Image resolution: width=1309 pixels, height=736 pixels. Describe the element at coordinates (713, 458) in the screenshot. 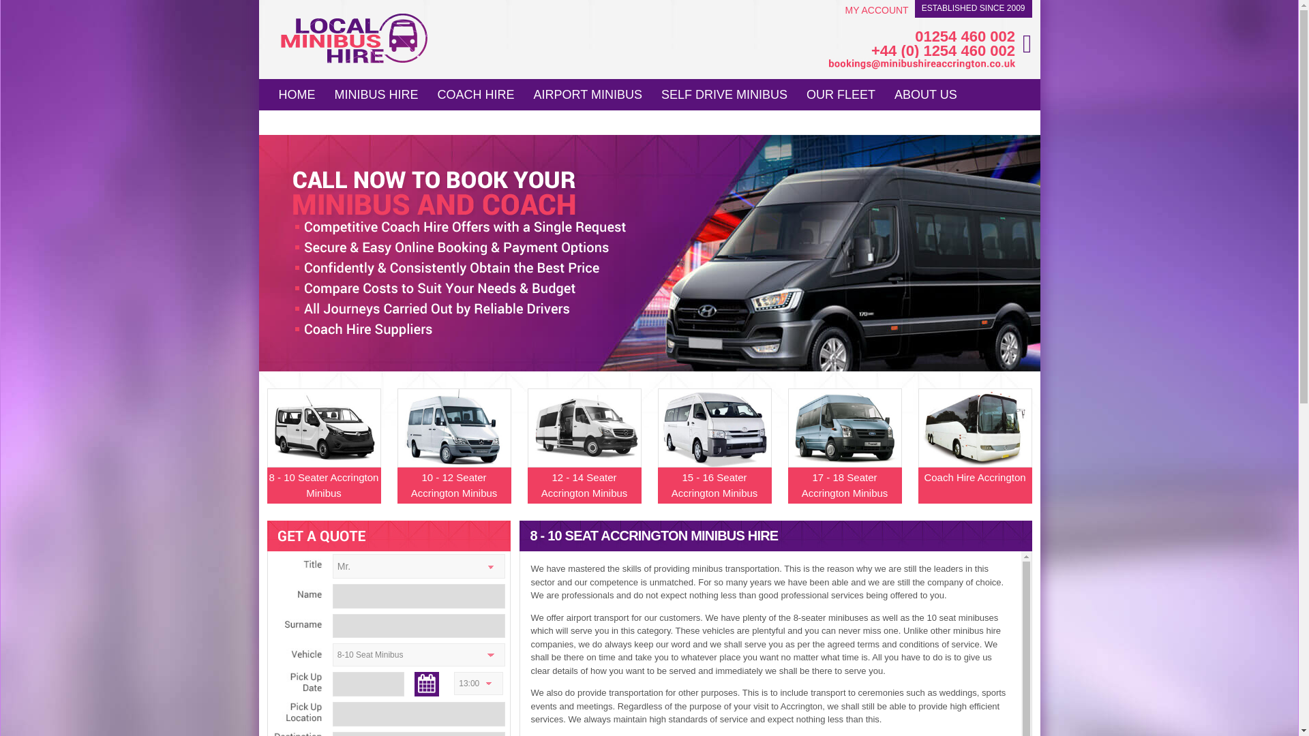

I see `15 - 16 Seater Accrington Minibus` at that location.